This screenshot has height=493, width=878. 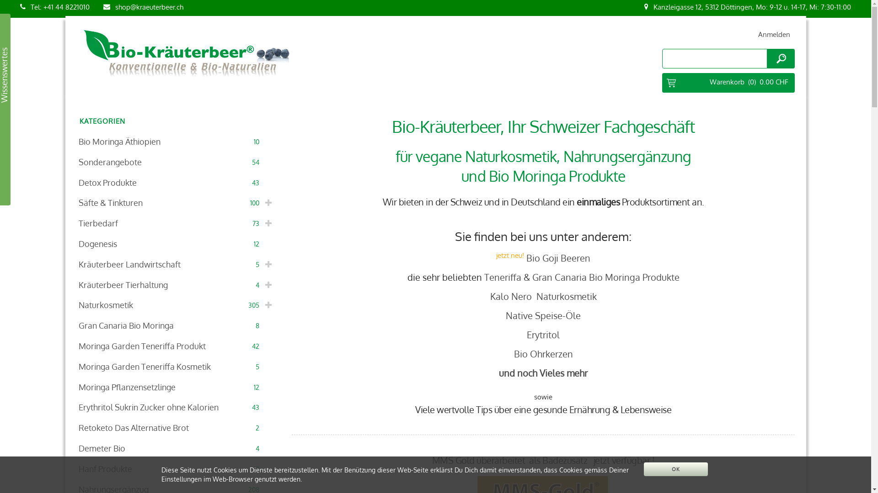 I want to click on Naturkosmetik
305, so click(x=177, y=305).